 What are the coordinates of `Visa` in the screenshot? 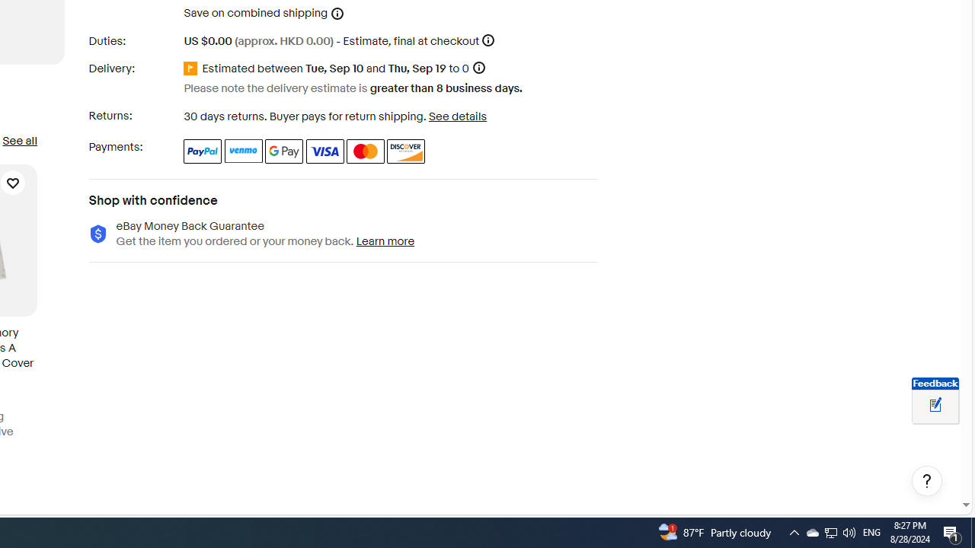 It's located at (324, 151).